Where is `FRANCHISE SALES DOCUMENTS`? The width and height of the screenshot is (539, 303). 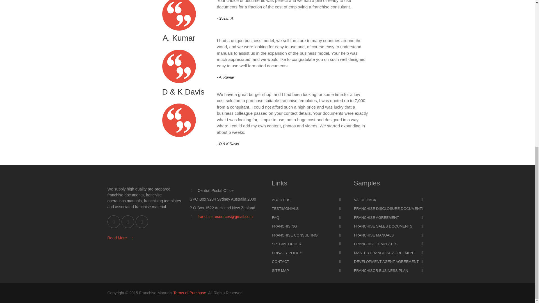
FRANCHISE SALES DOCUMENTS is located at coordinates (390, 226).